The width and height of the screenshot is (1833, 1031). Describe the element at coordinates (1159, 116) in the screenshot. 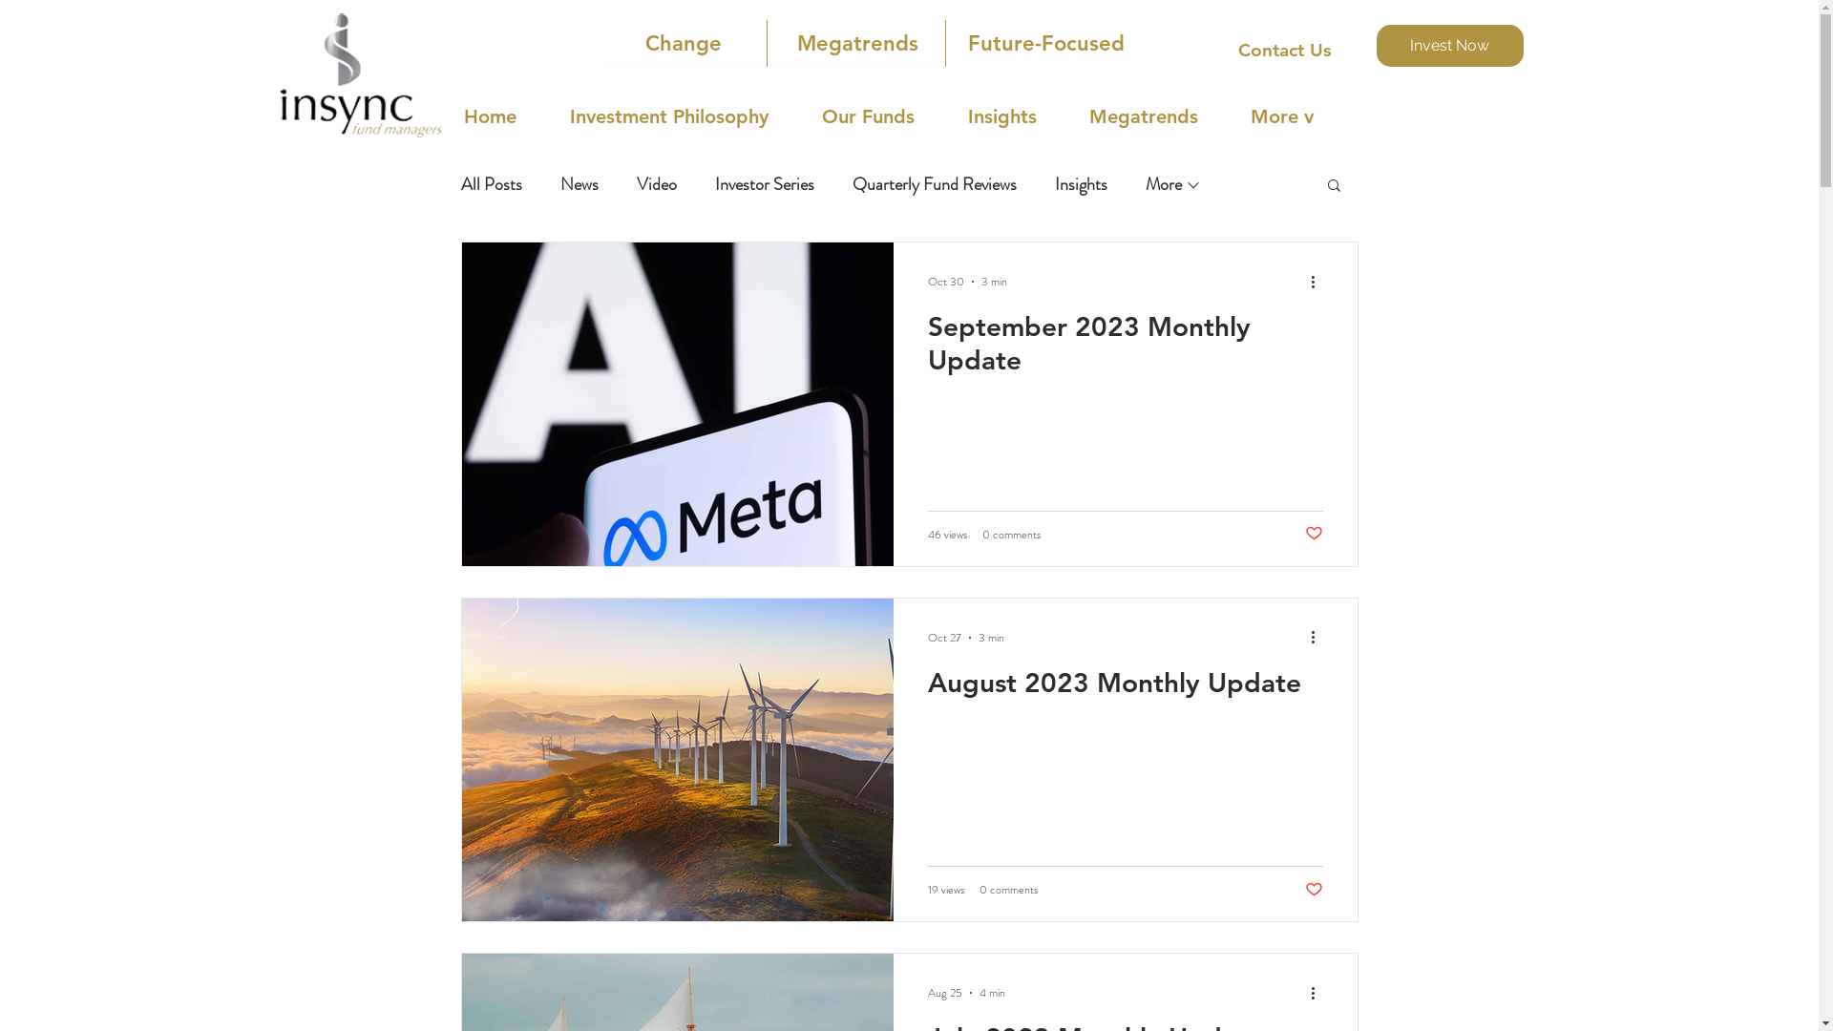

I see `Megatrends` at that location.